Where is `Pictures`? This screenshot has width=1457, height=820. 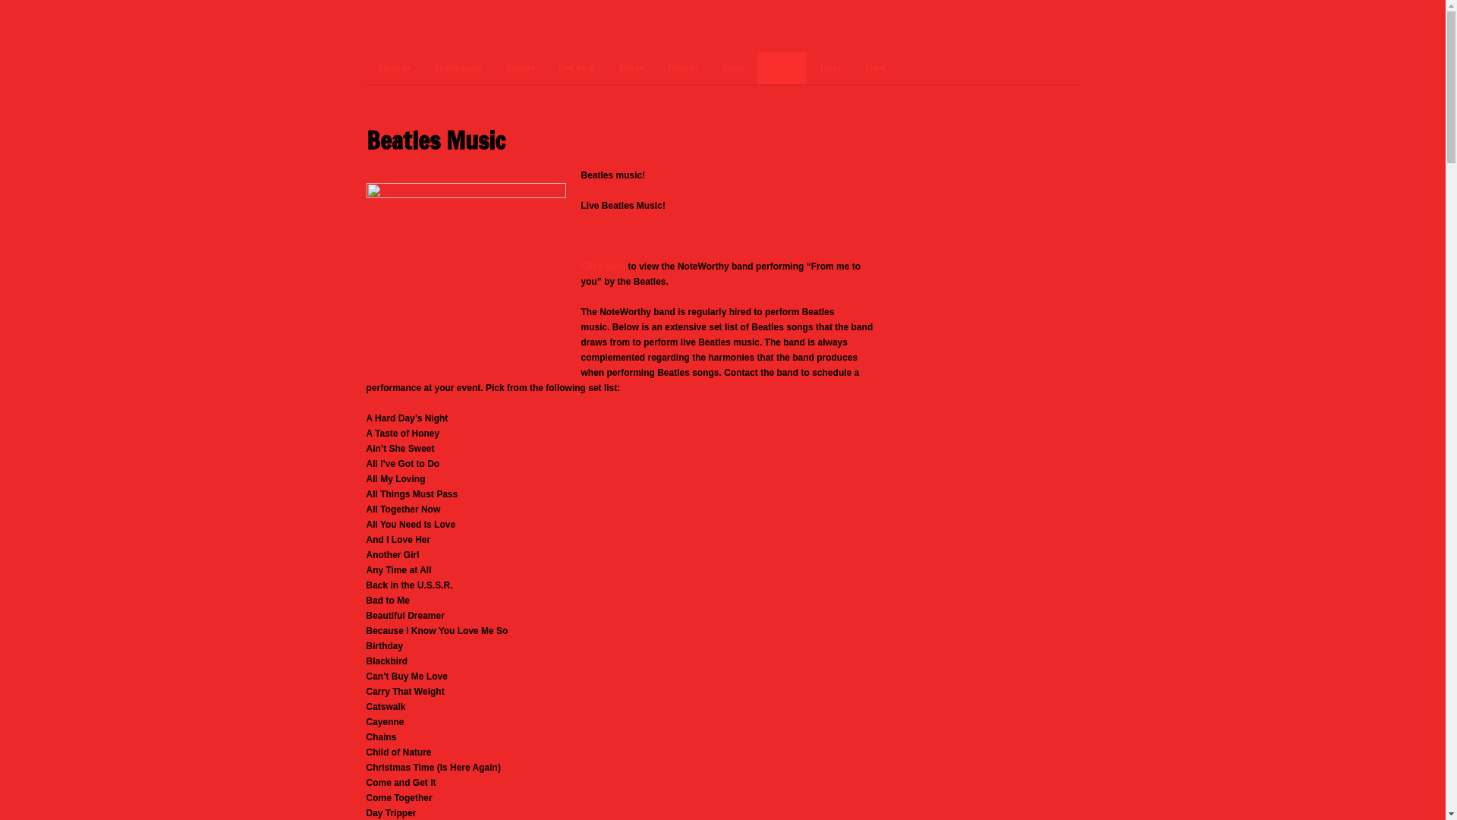 Pictures is located at coordinates (682, 68).